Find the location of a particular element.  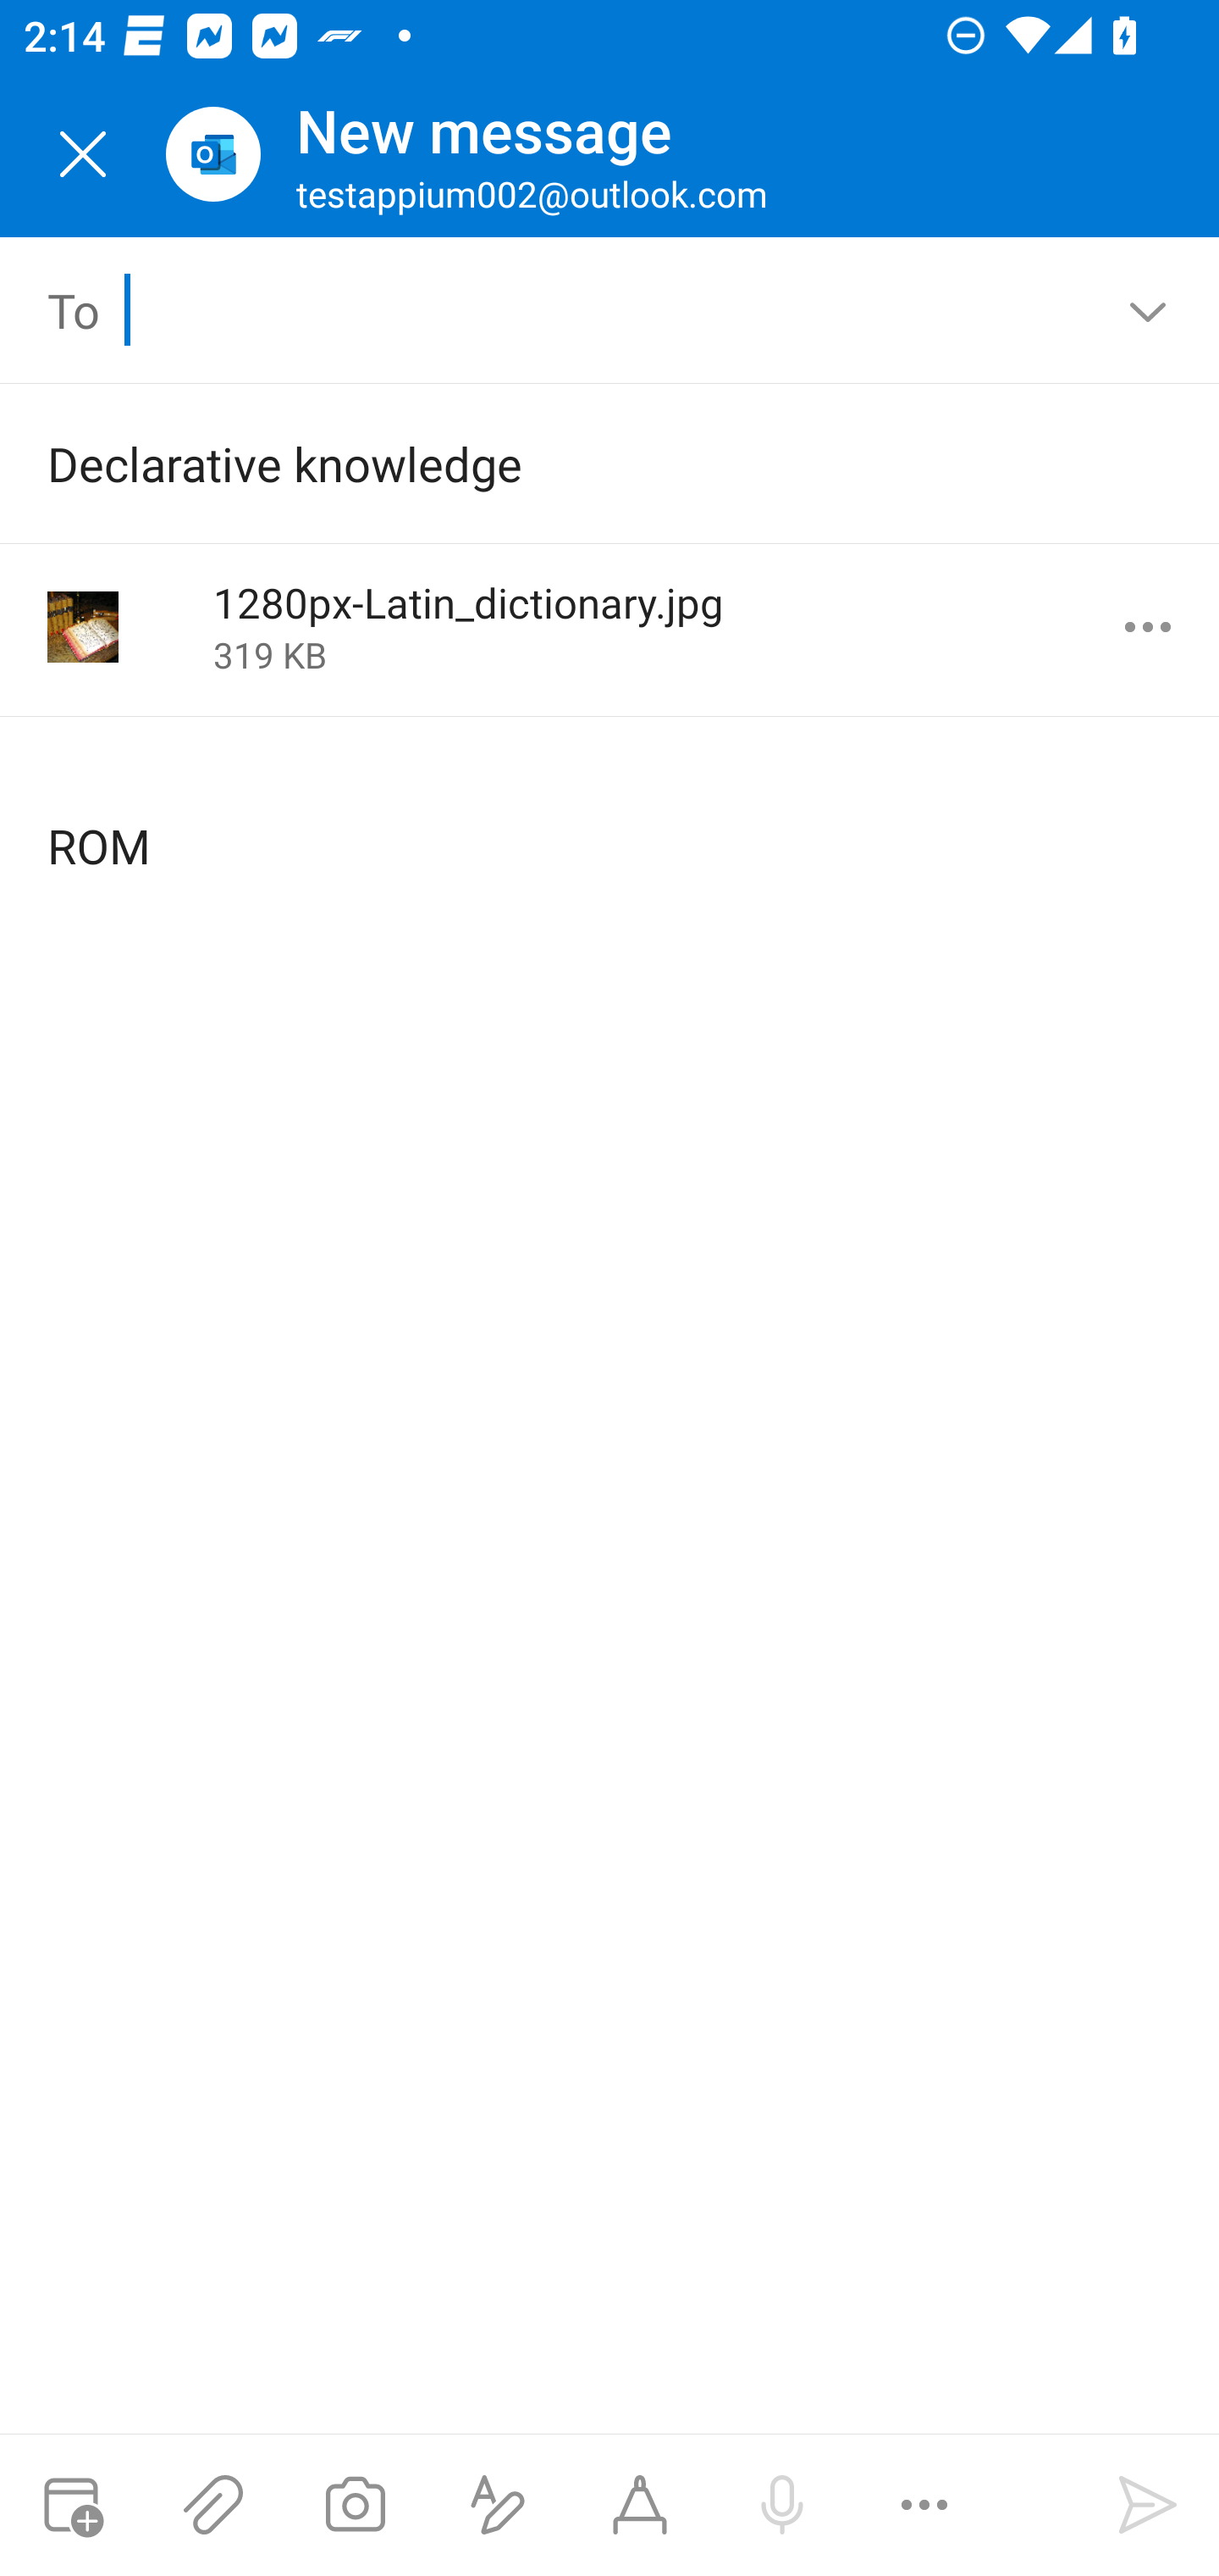

Start Ink compose is located at coordinates (640, 2505).